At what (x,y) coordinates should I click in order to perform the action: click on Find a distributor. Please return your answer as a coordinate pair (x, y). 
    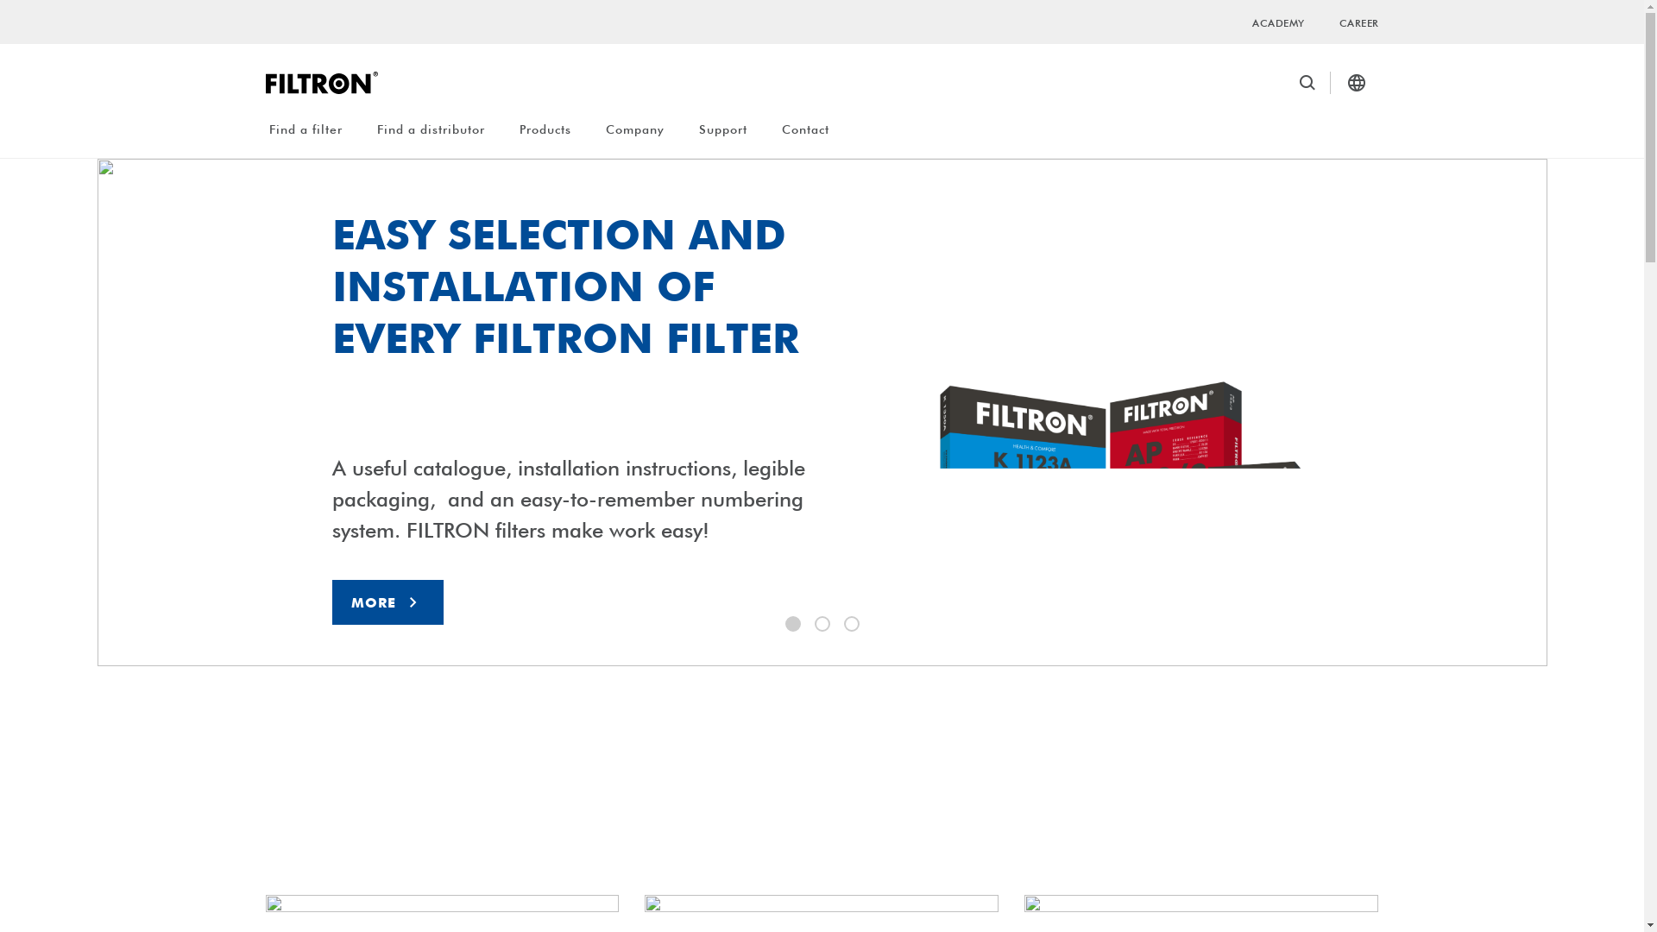
    Looking at the image, I should click on (430, 129).